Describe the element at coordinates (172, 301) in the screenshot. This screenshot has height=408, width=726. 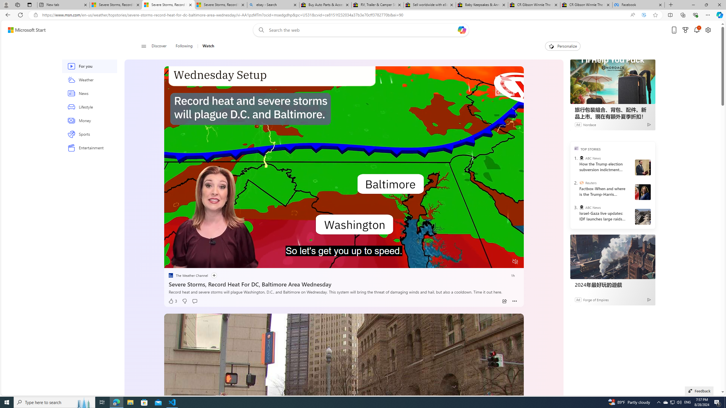
I see `3 Like` at that location.